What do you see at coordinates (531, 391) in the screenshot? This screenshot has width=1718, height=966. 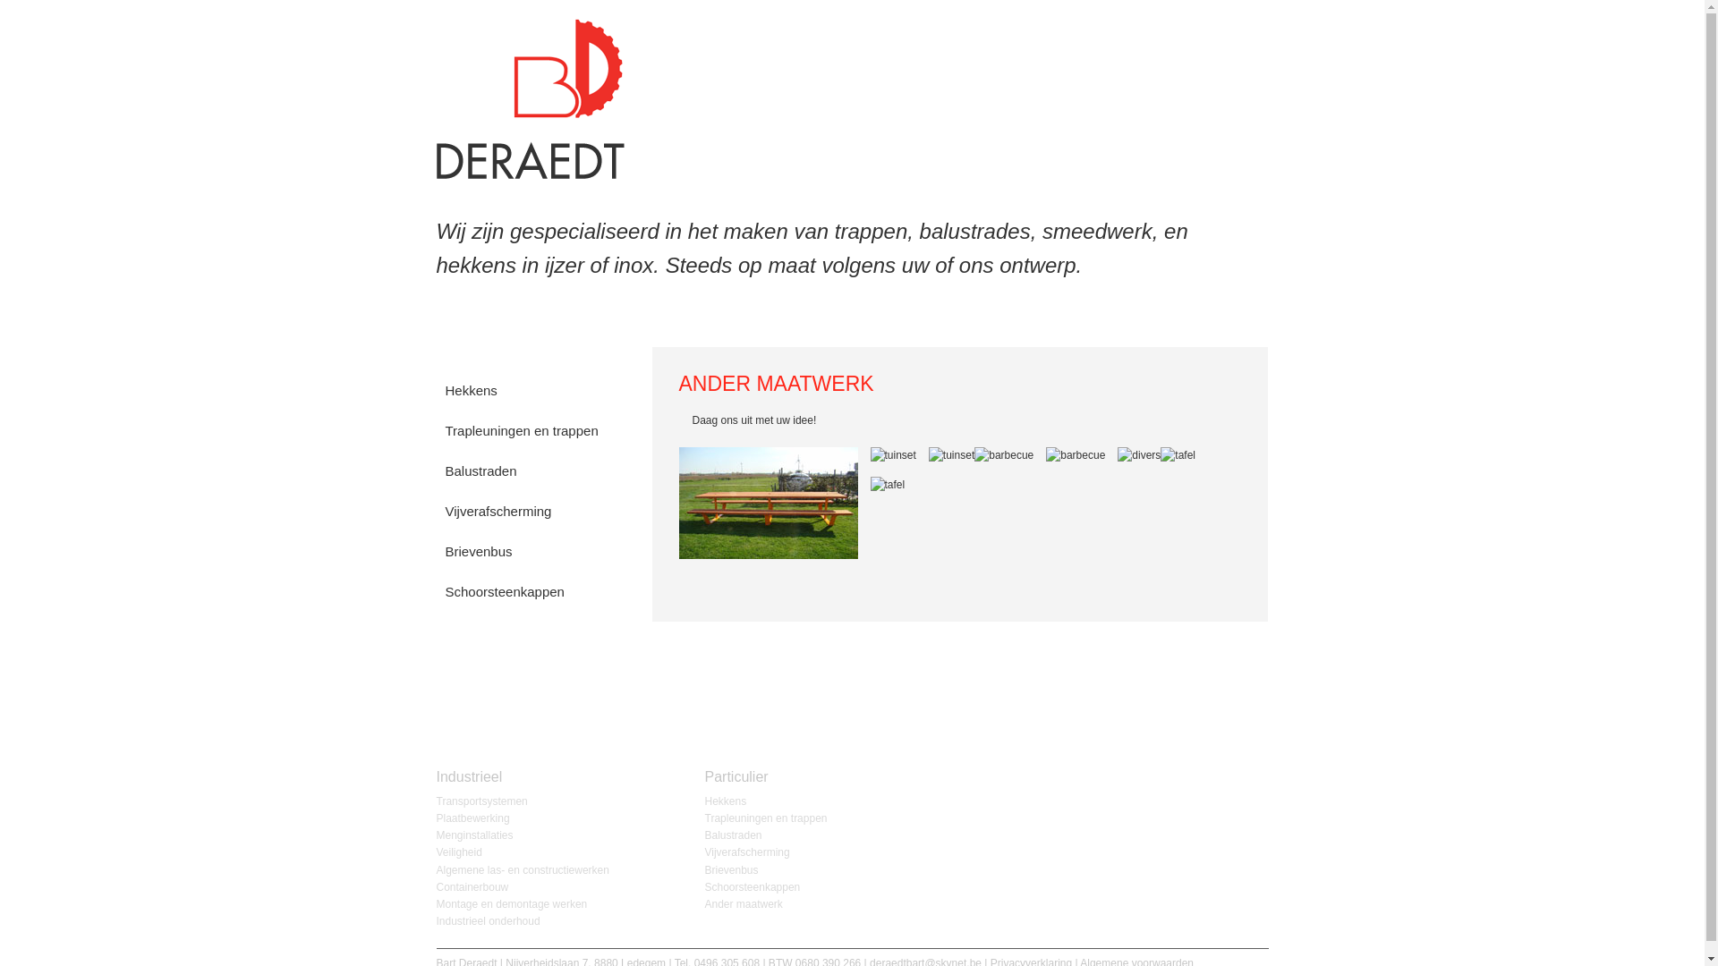 I see `Hekkens` at bounding box center [531, 391].